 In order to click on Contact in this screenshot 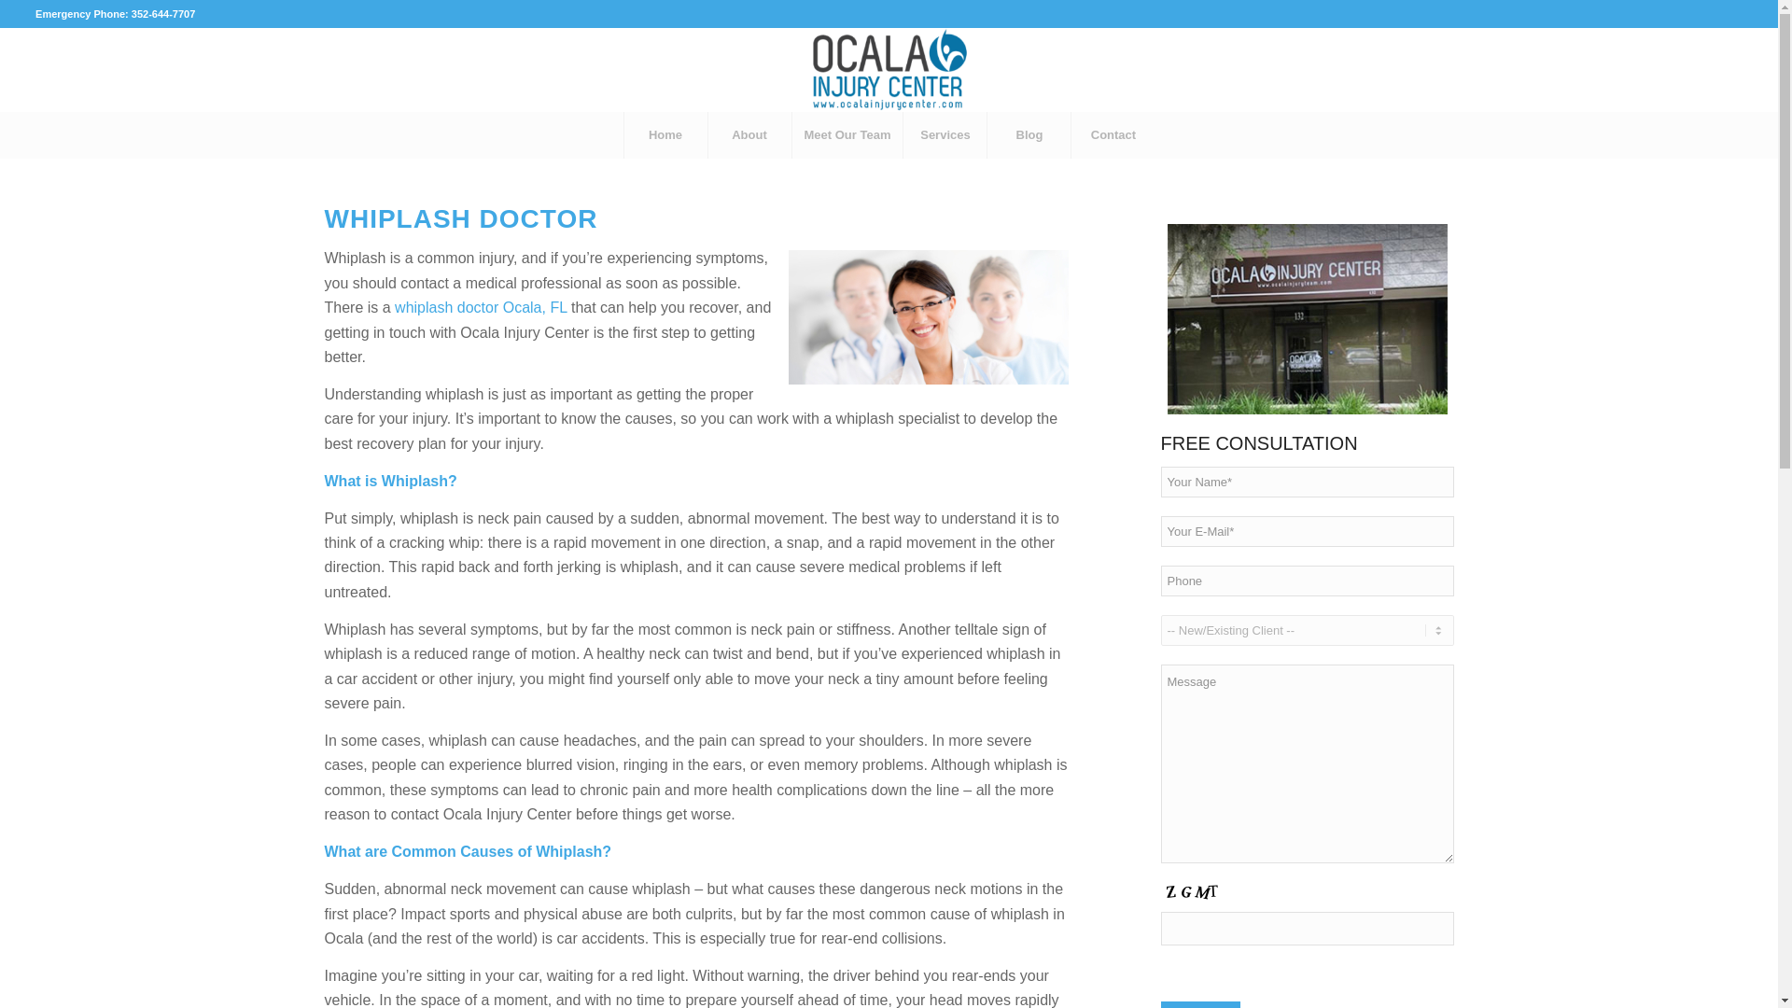, I will do `click(1112, 134)`.